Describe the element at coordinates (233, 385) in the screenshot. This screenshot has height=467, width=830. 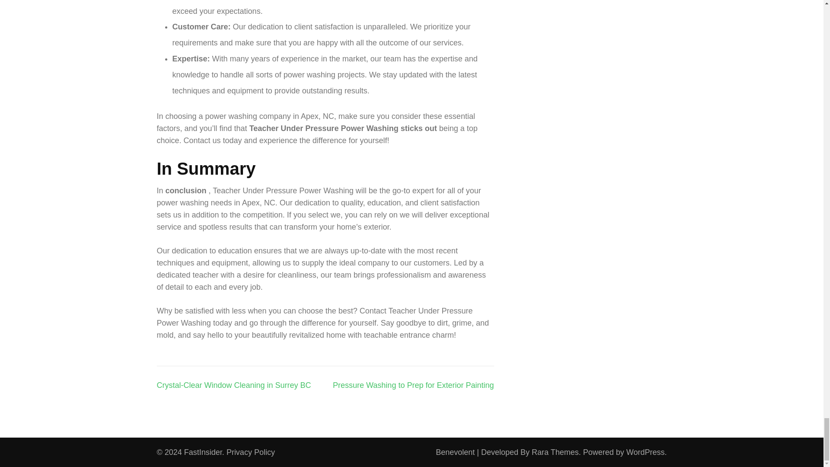
I see `Crystal-Clear Window Cleaning in Surrey BC` at that location.